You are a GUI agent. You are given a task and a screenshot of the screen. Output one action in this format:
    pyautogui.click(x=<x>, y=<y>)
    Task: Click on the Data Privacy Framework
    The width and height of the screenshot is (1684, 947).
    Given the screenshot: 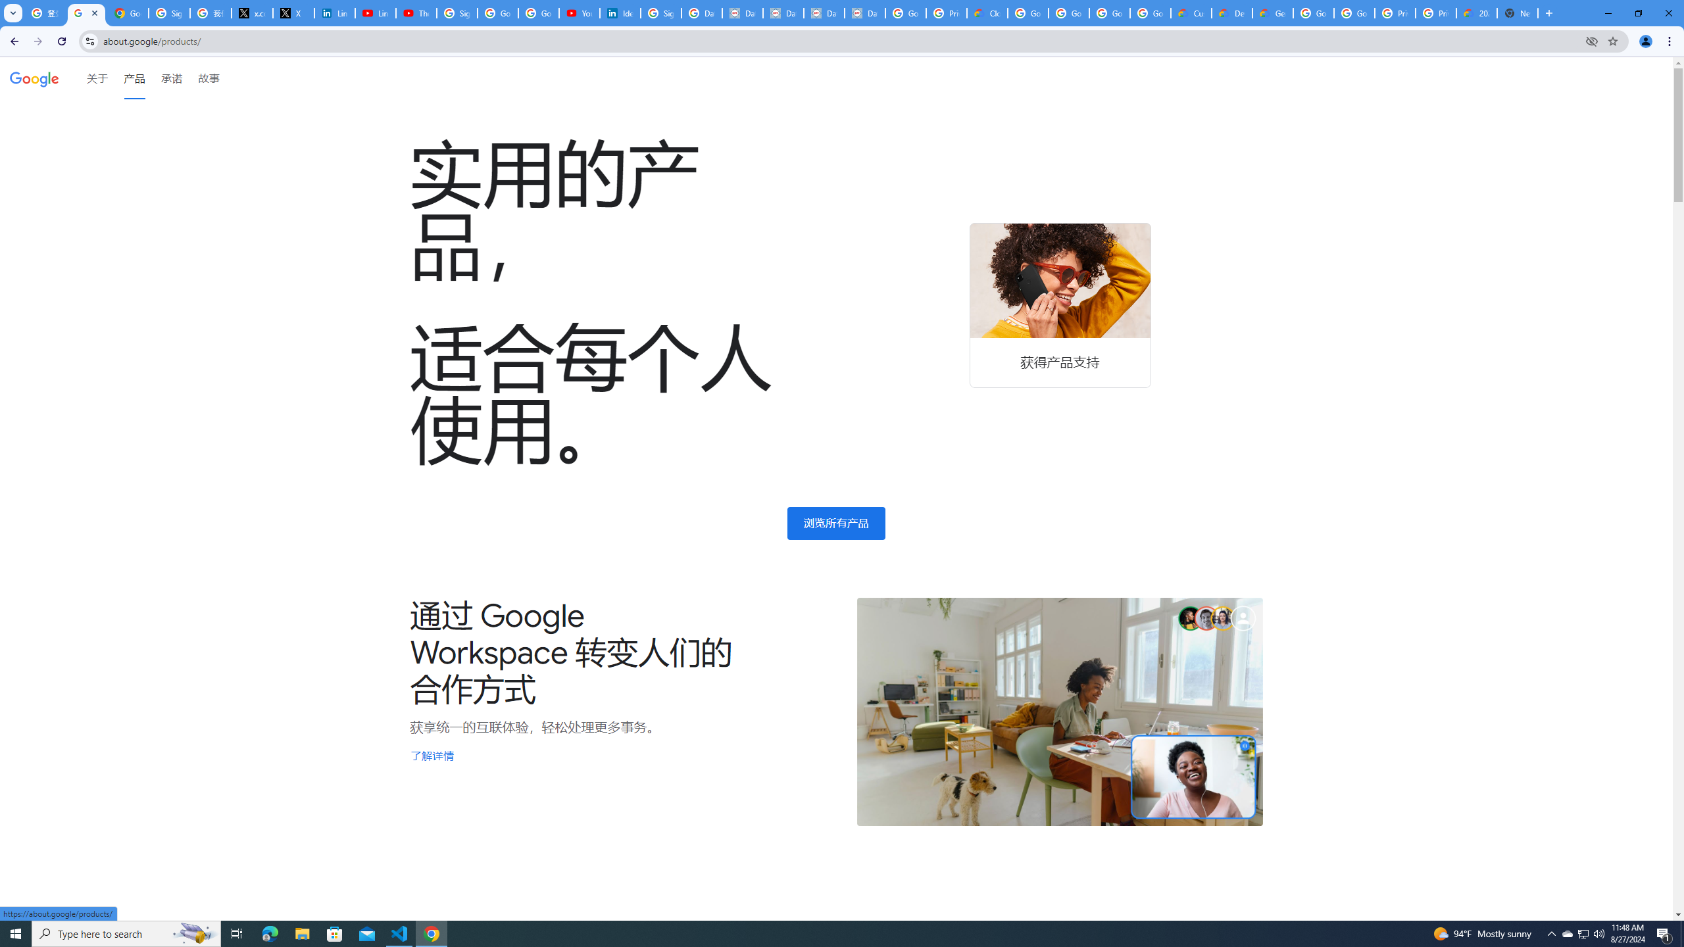 What is the action you would take?
    pyautogui.click(x=864, y=13)
    